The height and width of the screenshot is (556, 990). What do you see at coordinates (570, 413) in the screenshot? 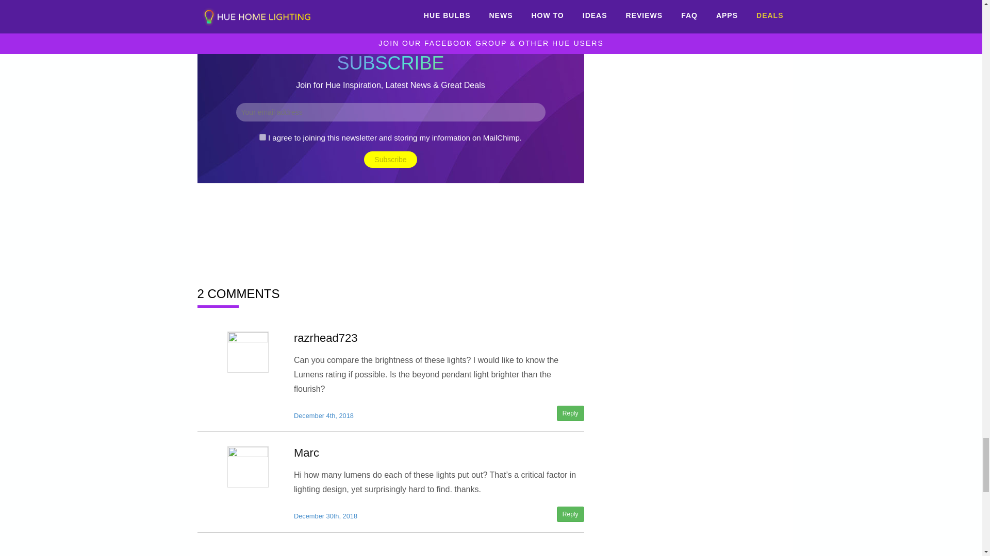
I see `Reply` at bounding box center [570, 413].